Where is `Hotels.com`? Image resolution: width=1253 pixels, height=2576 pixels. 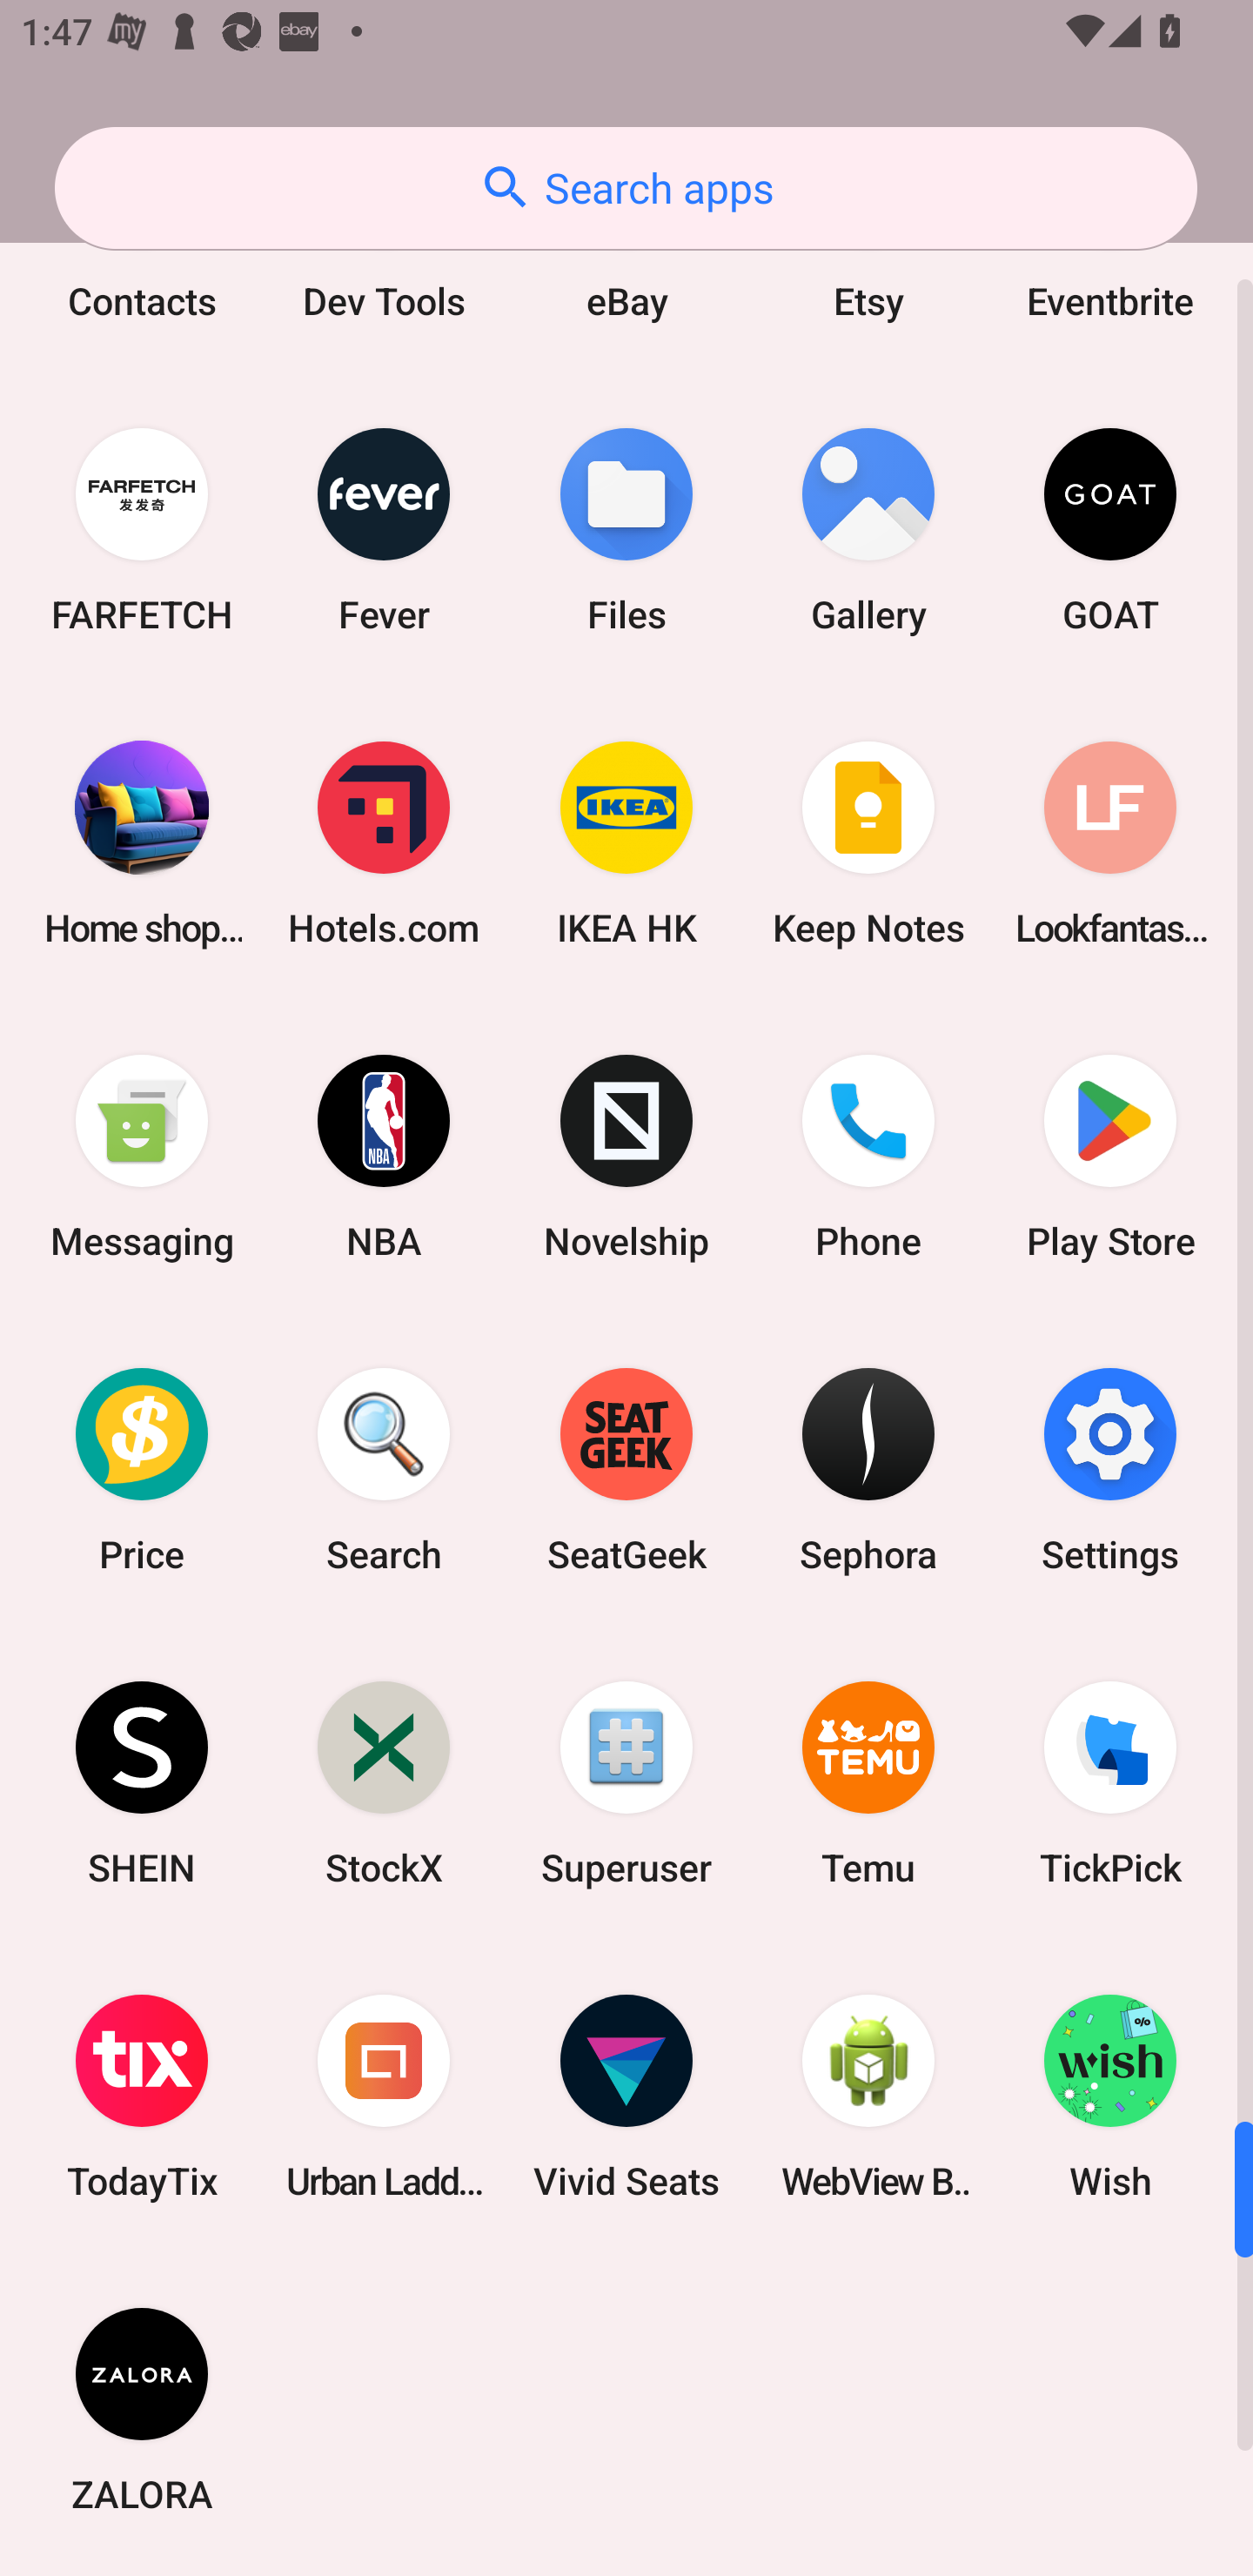
Hotels.com is located at coordinates (384, 843).